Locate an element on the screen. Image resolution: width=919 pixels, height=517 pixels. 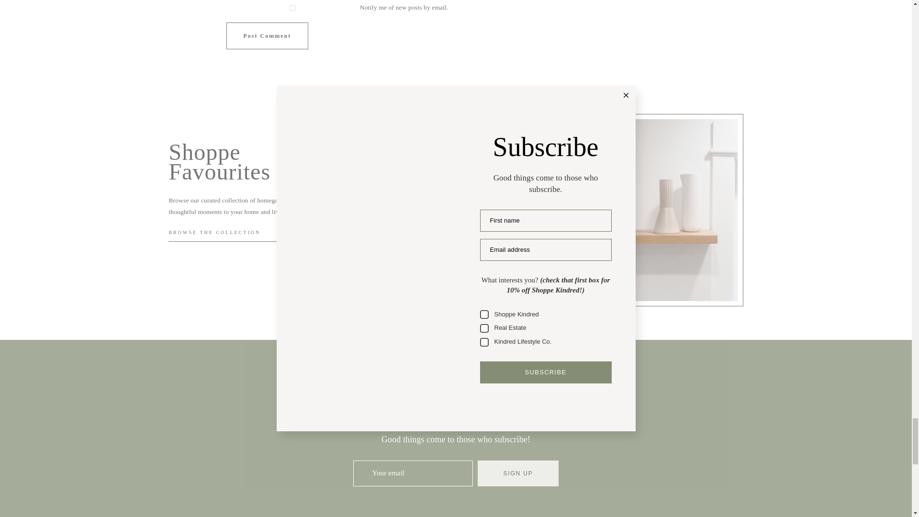
home-decor-shop-vancouver-island is located at coordinates (678, 210).